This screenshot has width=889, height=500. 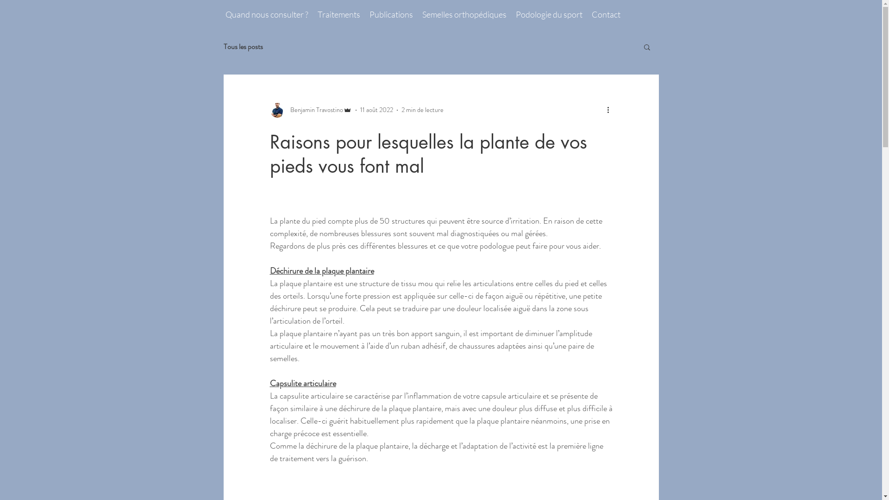 I want to click on Tous les posts, so click(x=243, y=46).